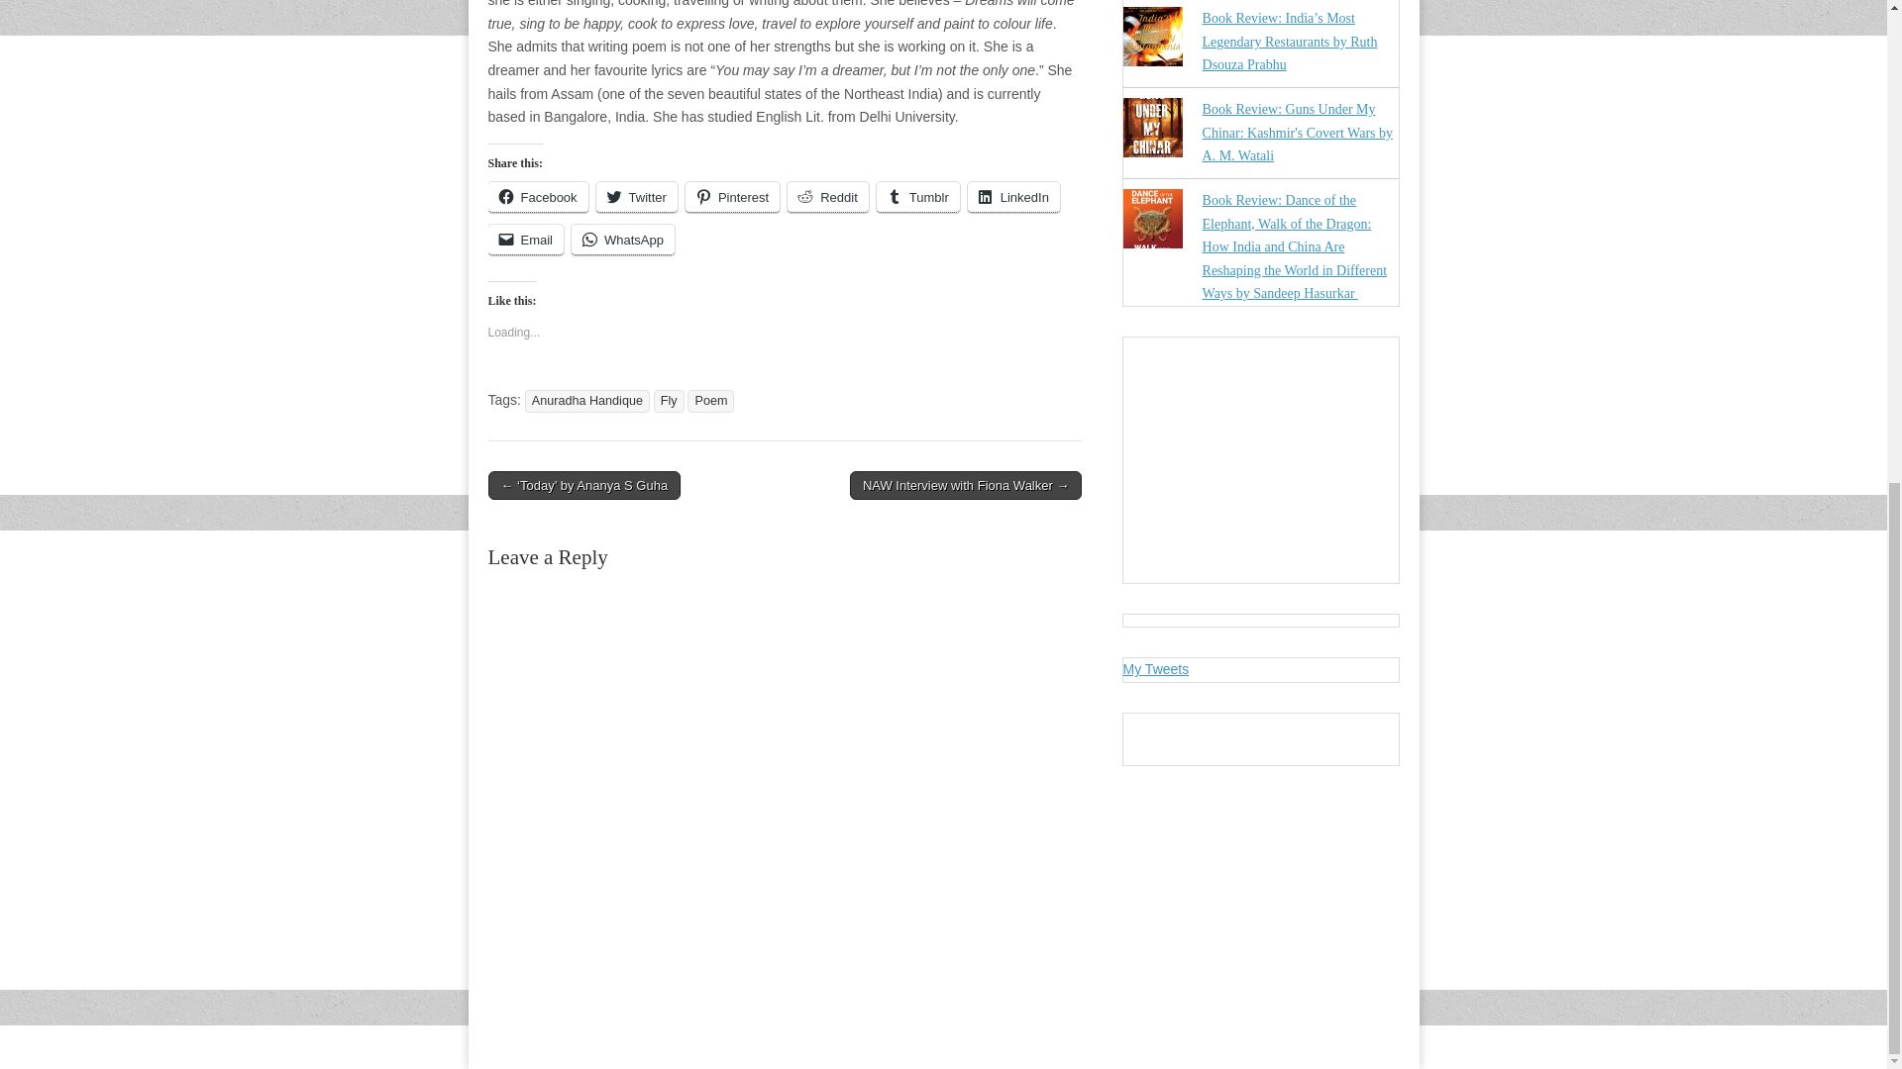 This screenshot has width=1902, height=1069. Describe the element at coordinates (918, 196) in the screenshot. I see `Tumblr` at that location.